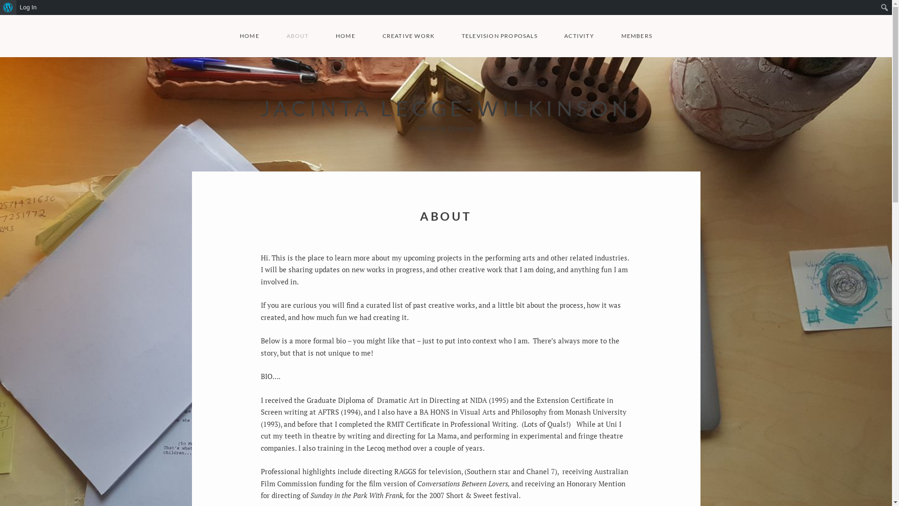 The height and width of the screenshot is (506, 899). What do you see at coordinates (28, 7) in the screenshot?
I see `Log In` at bounding box center [28, 7].